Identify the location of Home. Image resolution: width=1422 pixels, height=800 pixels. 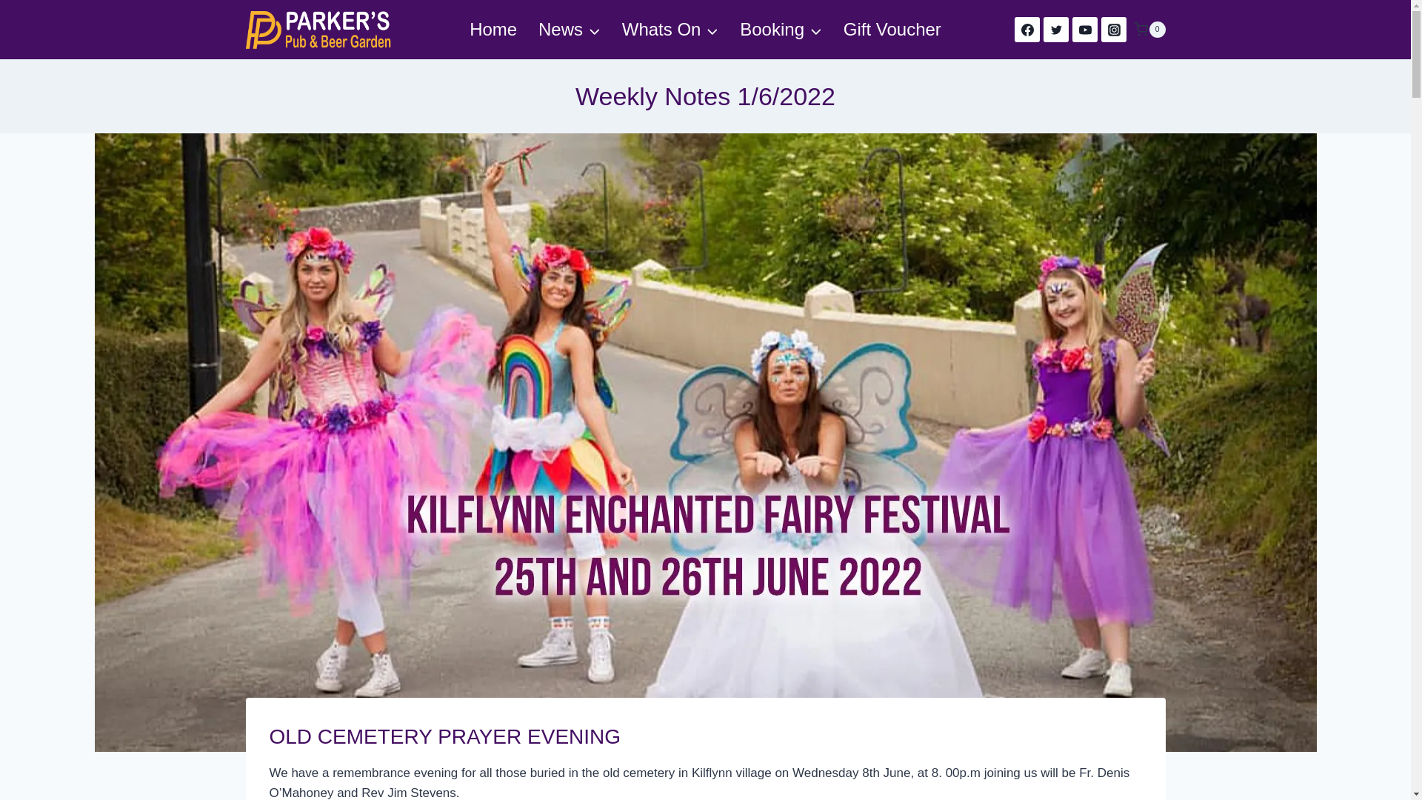
(493, 30).